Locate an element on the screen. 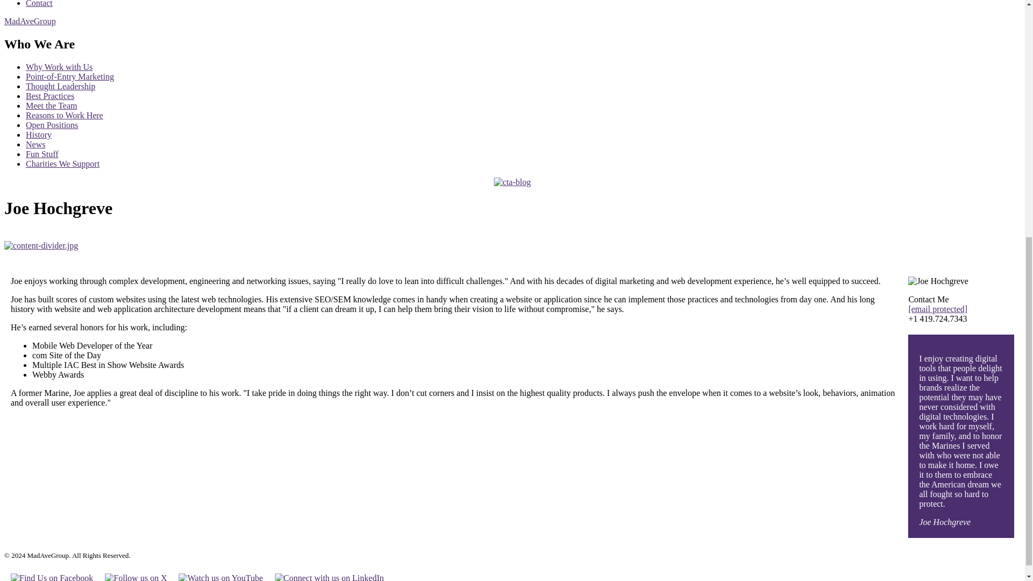  Joe Hochgreve is located at coordinates (938, 281).